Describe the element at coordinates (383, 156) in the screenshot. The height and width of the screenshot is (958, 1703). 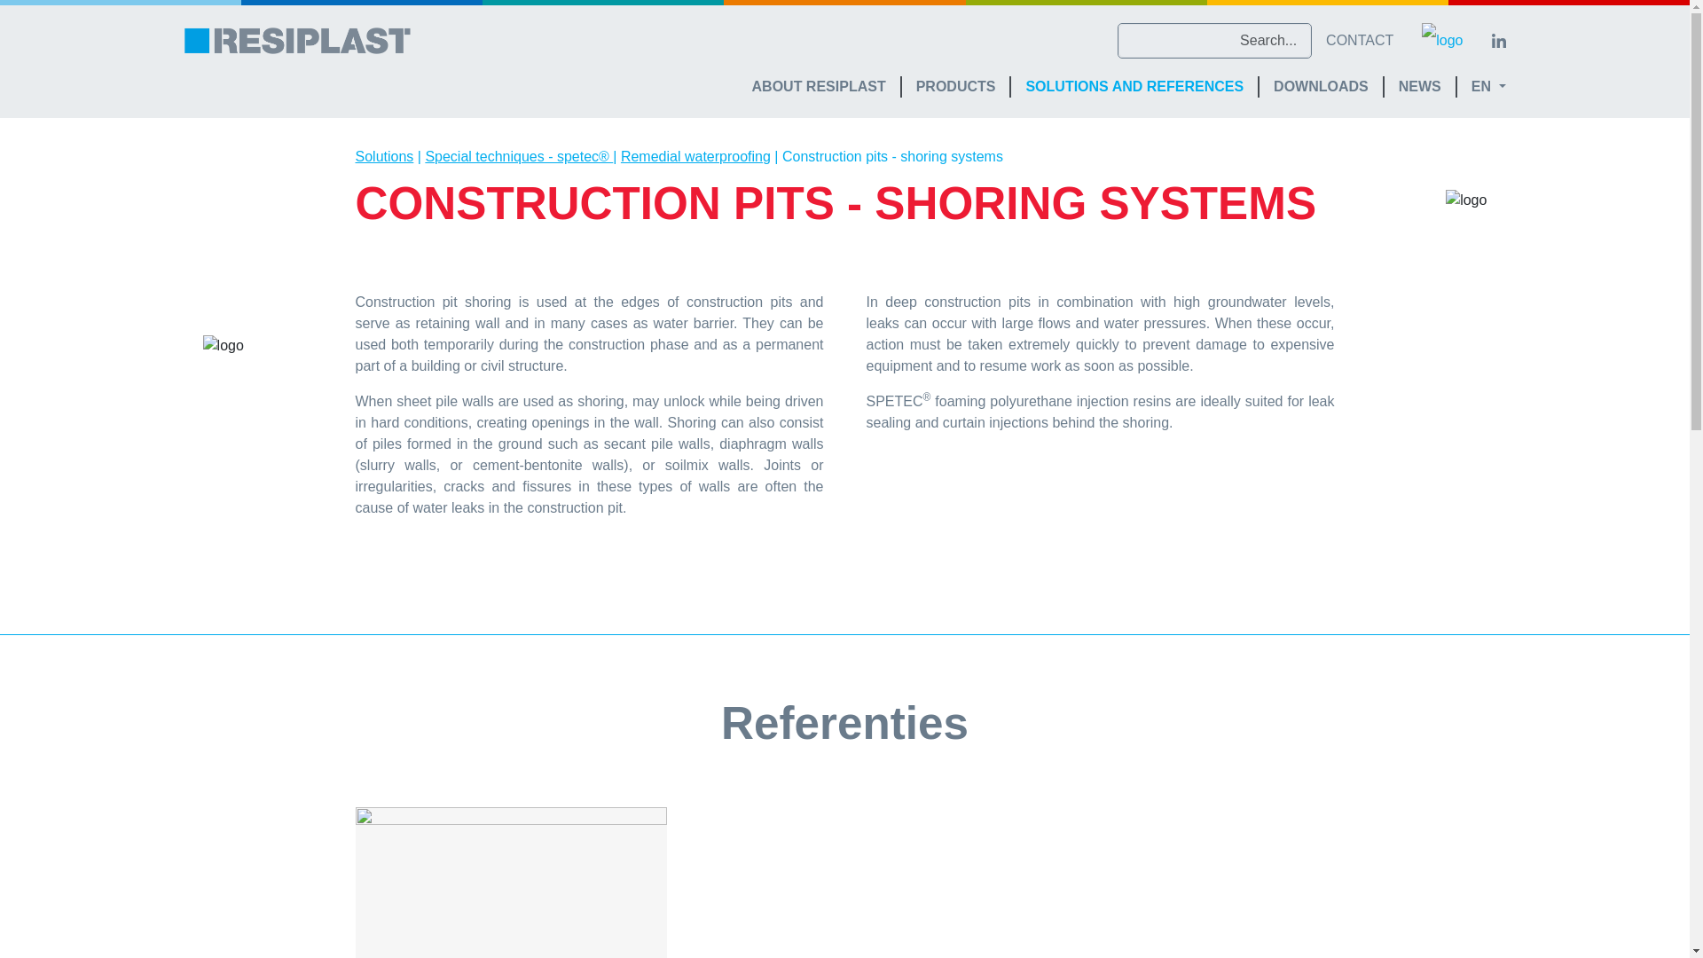
I see `Solutions` at that location.